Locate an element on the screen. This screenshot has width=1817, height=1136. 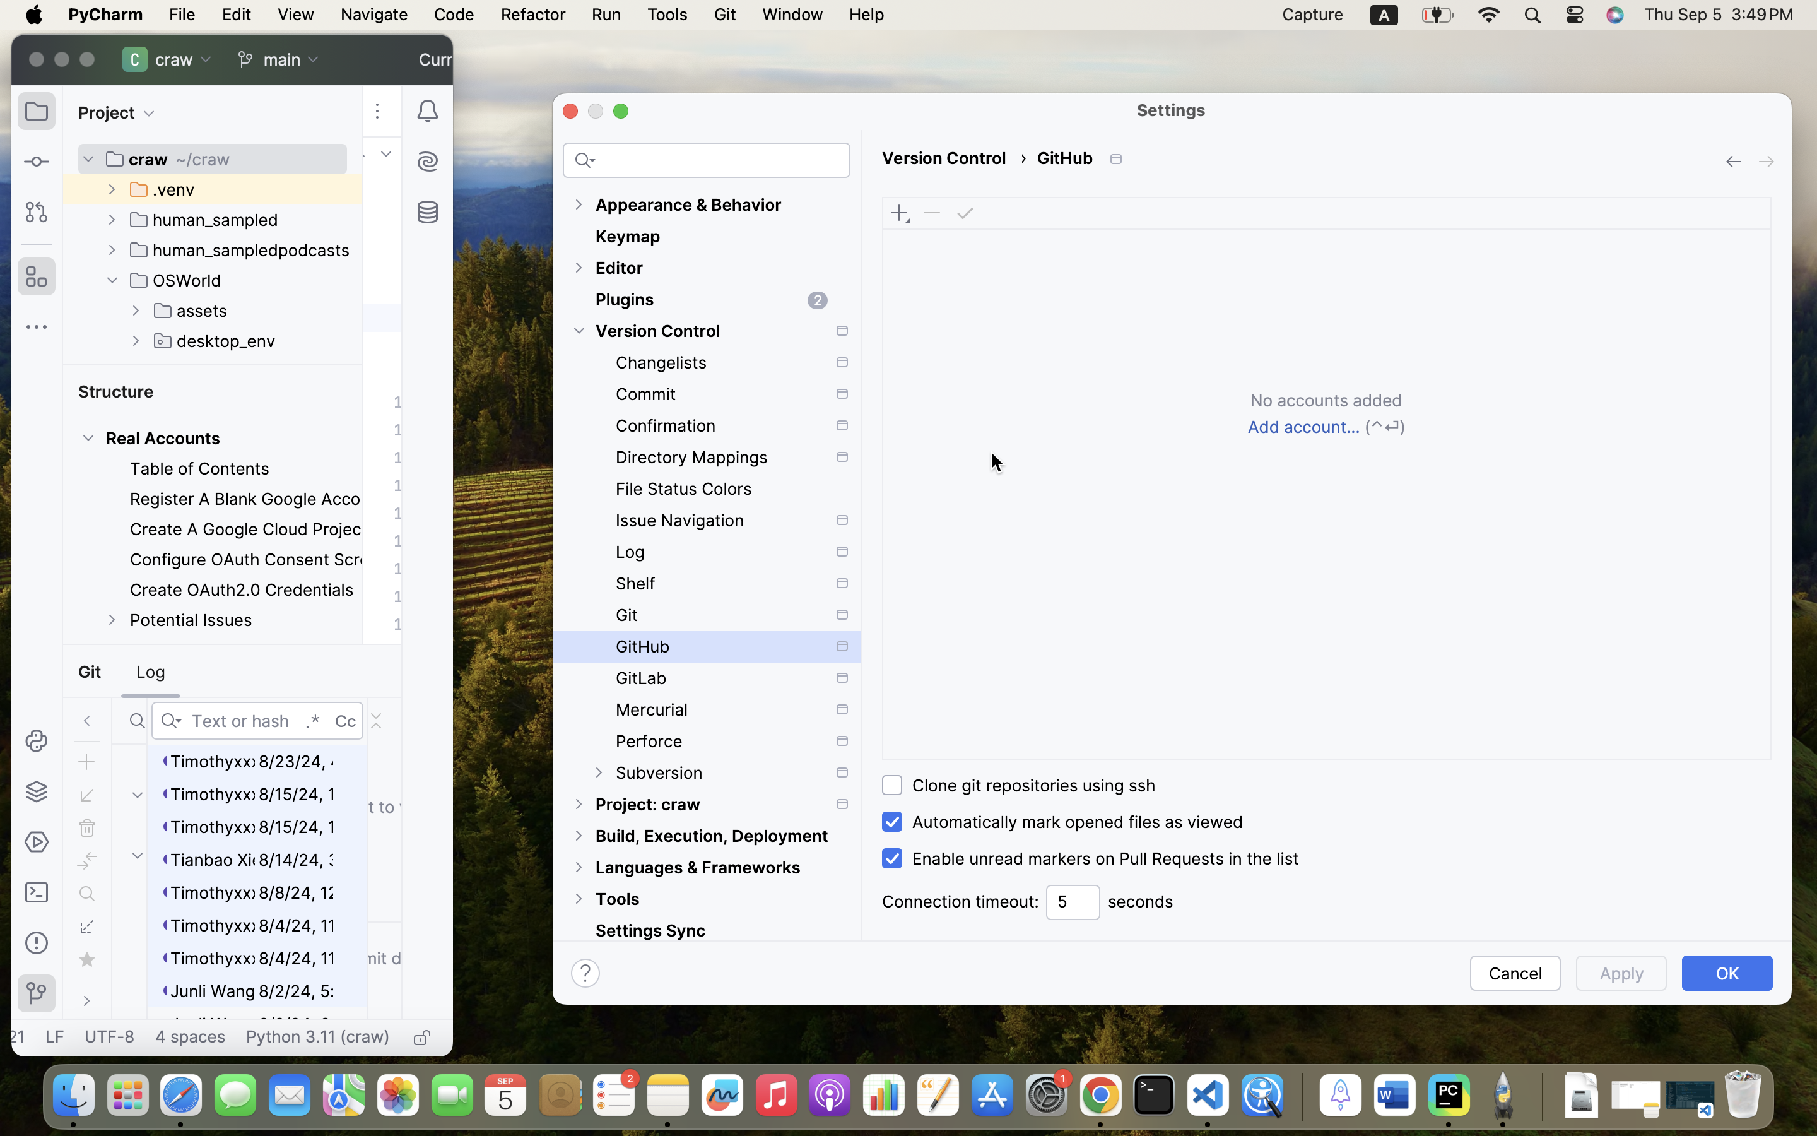
Settings is located at coordinates (1172, 110).